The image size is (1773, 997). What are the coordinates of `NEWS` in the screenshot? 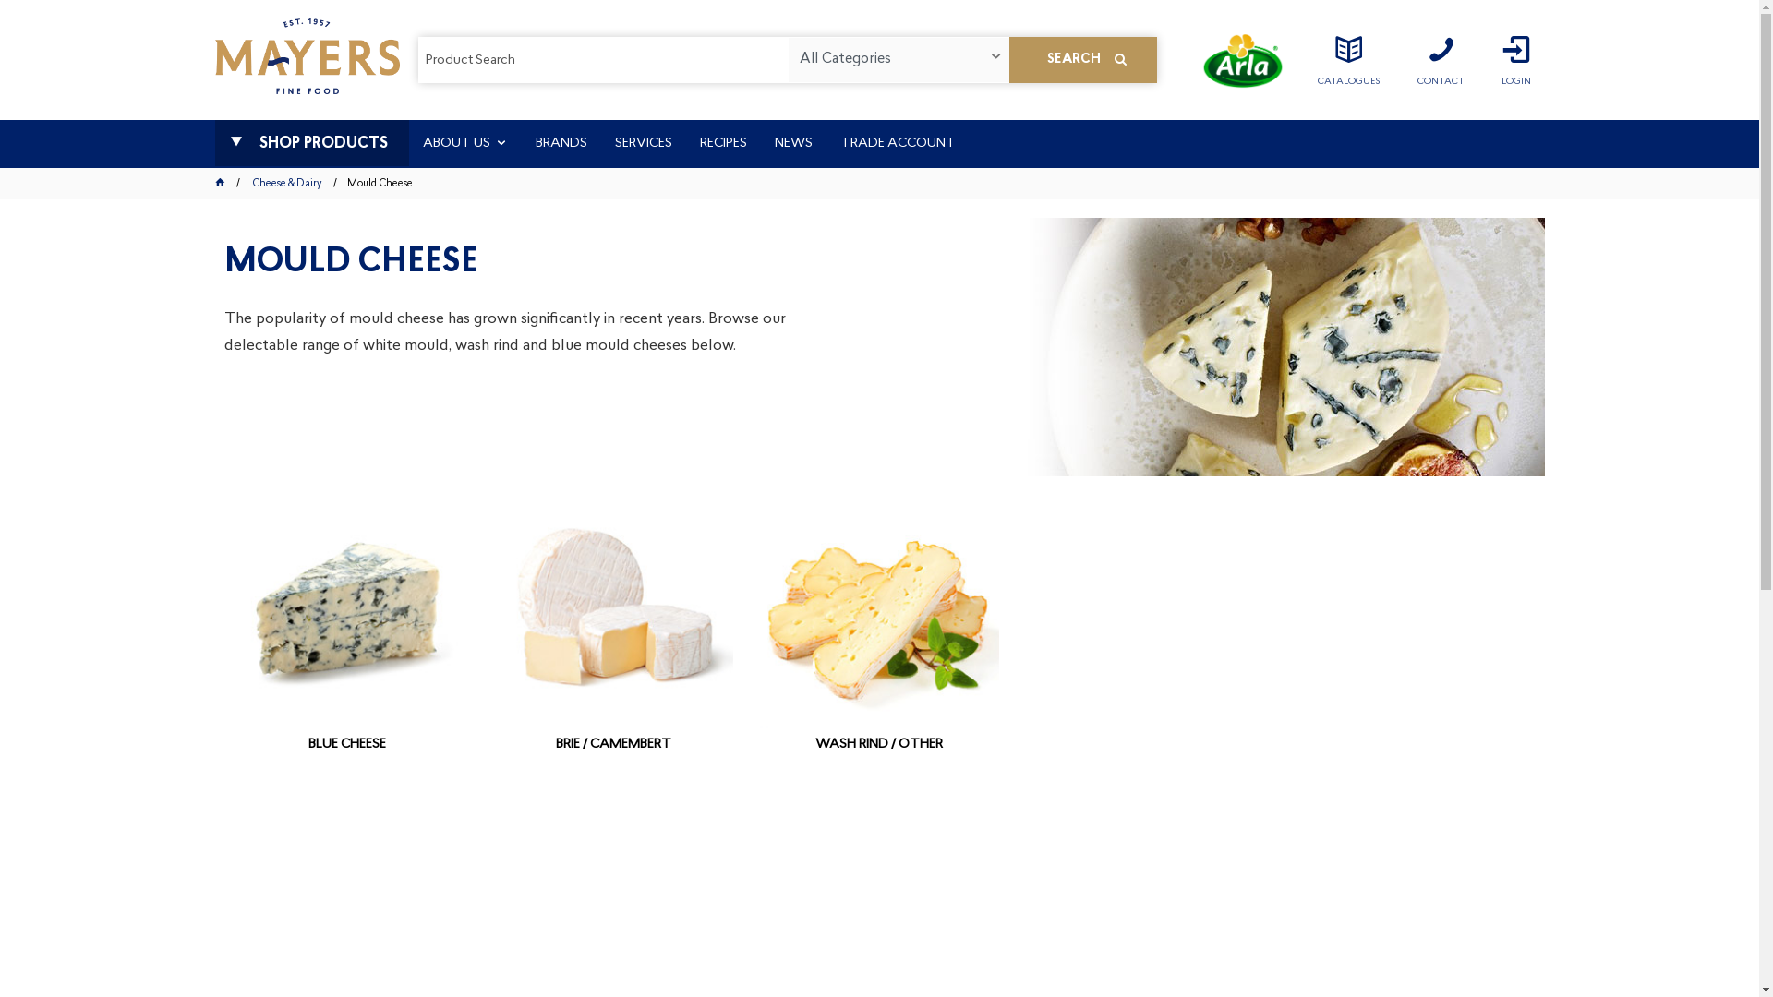 It's located at (794, 143).